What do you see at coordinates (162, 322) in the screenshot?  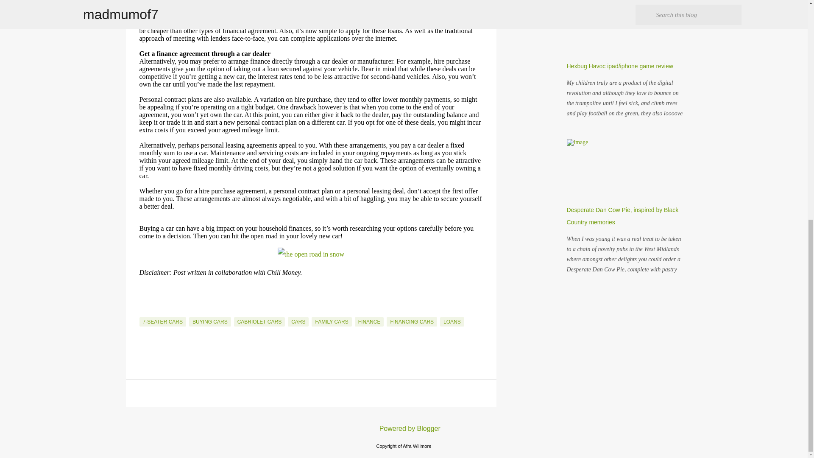 I see `7-SEATER CARS` at bounding box center [162, 322].